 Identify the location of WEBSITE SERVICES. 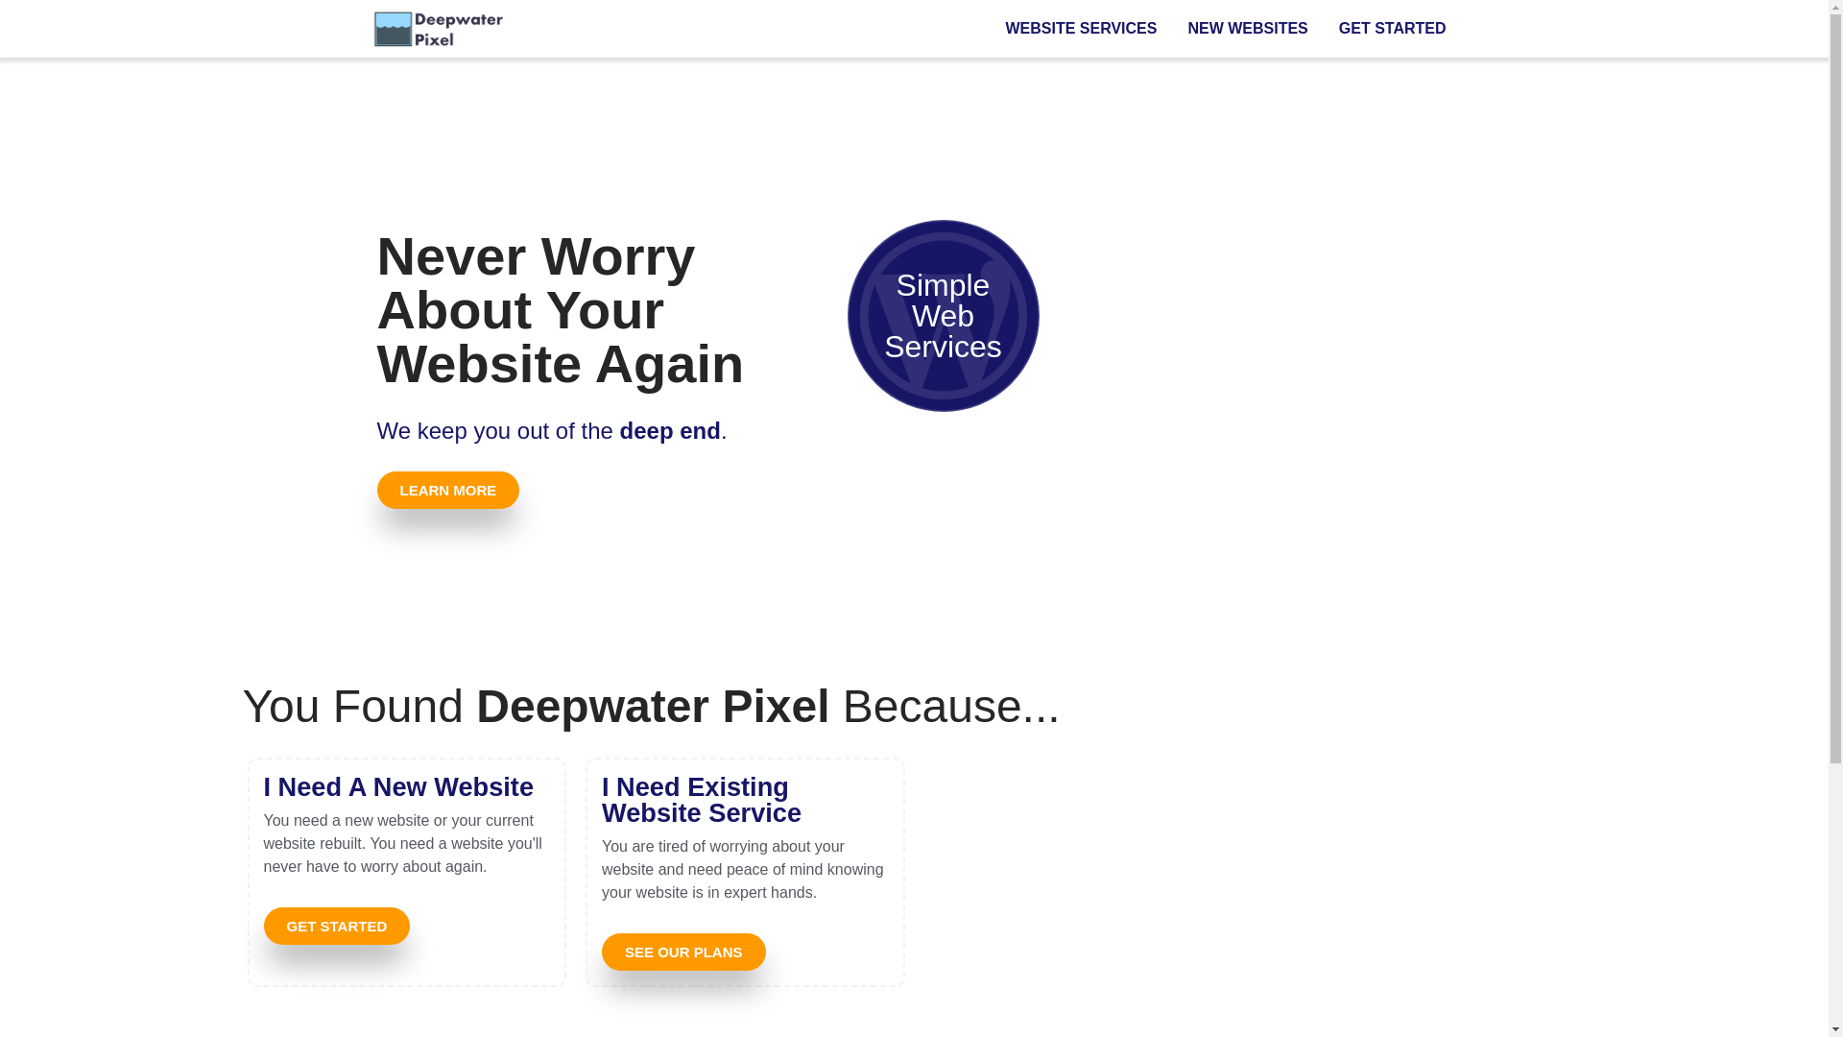
(1081, 29).